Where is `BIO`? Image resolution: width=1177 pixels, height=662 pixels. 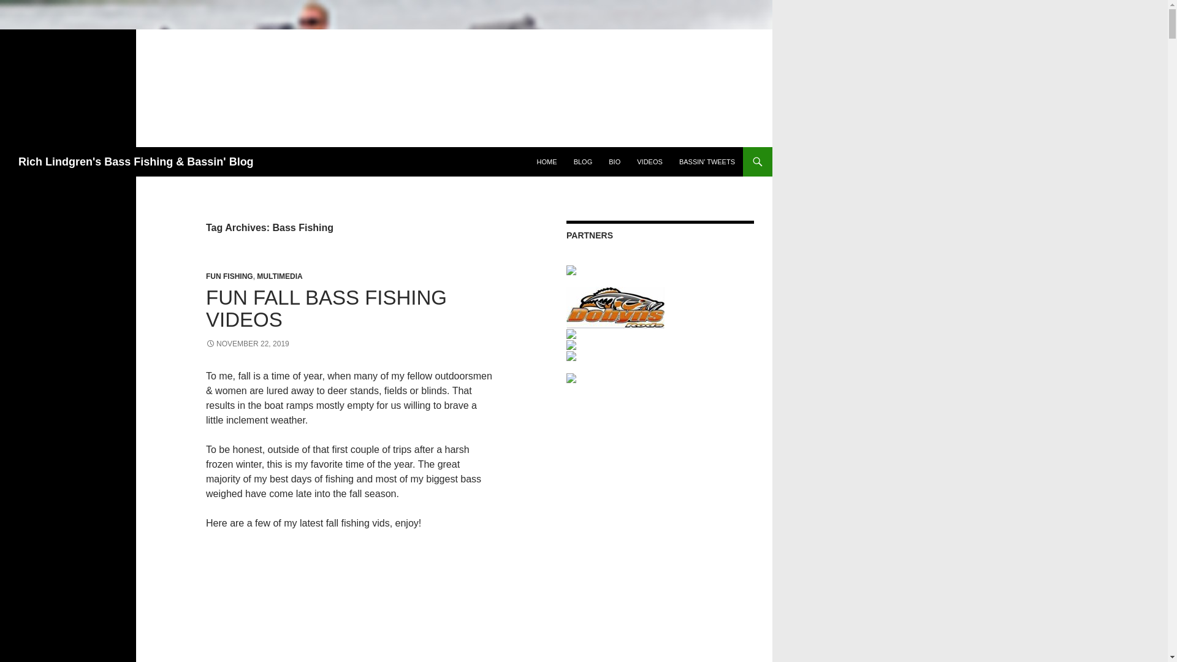
BIO is located at coordinates (614, 162).